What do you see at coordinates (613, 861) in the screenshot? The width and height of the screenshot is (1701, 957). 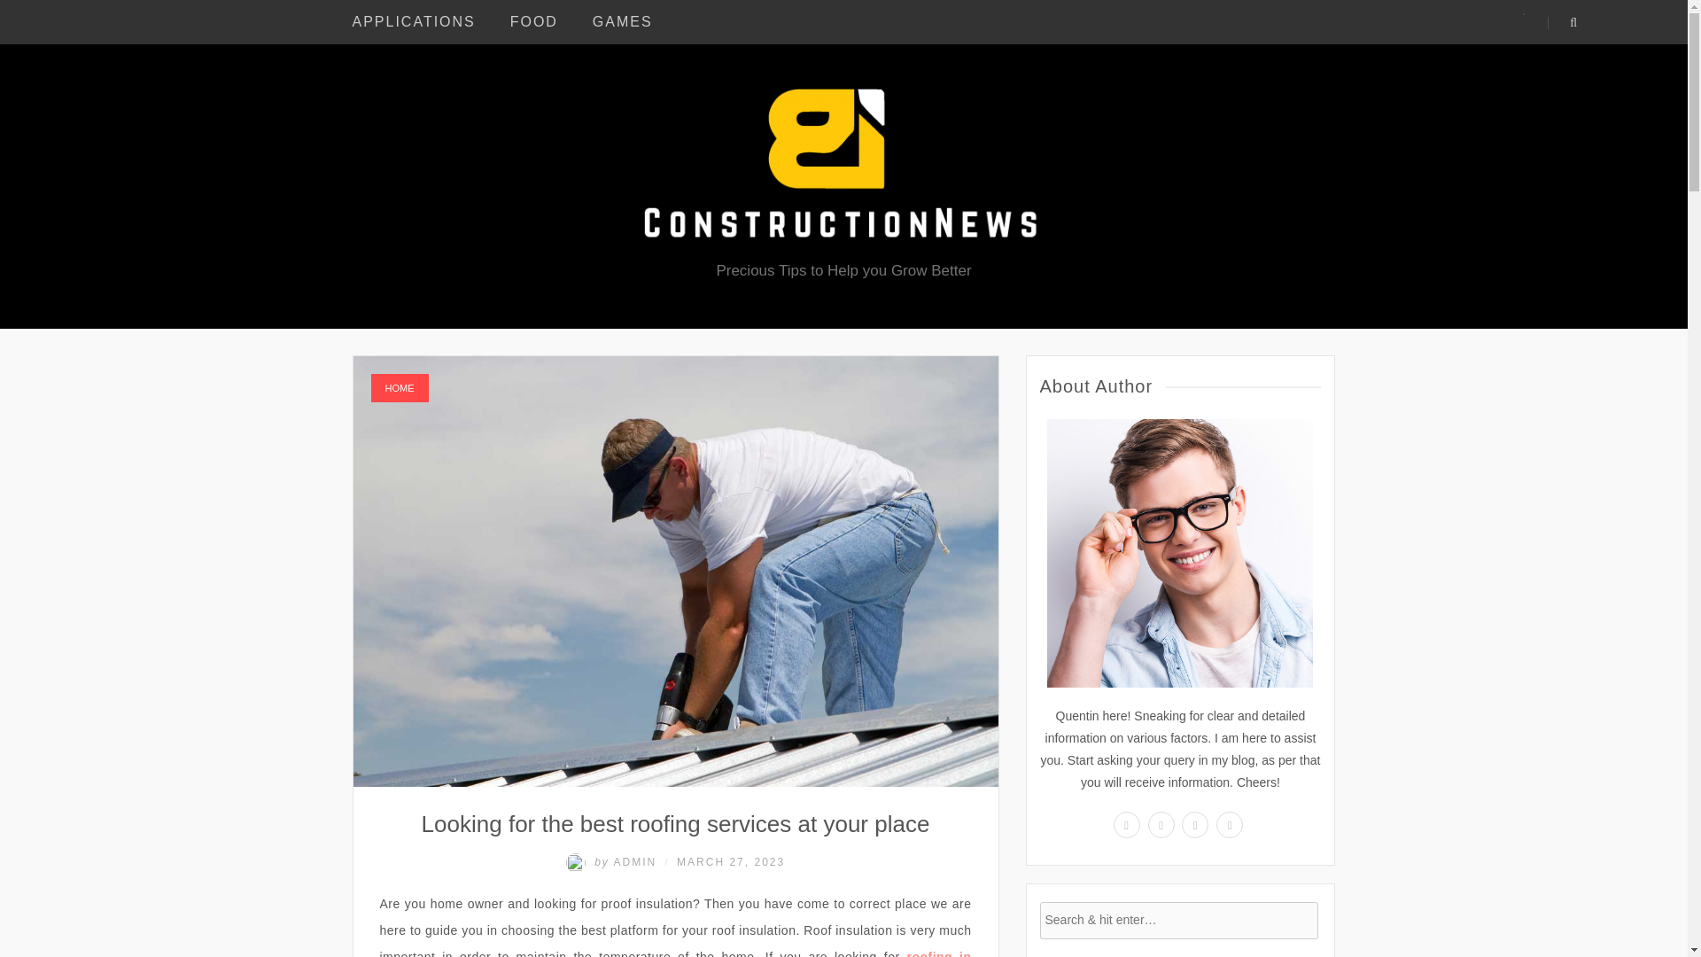 I see `by ADMIN` at bounding box center [613, 861].